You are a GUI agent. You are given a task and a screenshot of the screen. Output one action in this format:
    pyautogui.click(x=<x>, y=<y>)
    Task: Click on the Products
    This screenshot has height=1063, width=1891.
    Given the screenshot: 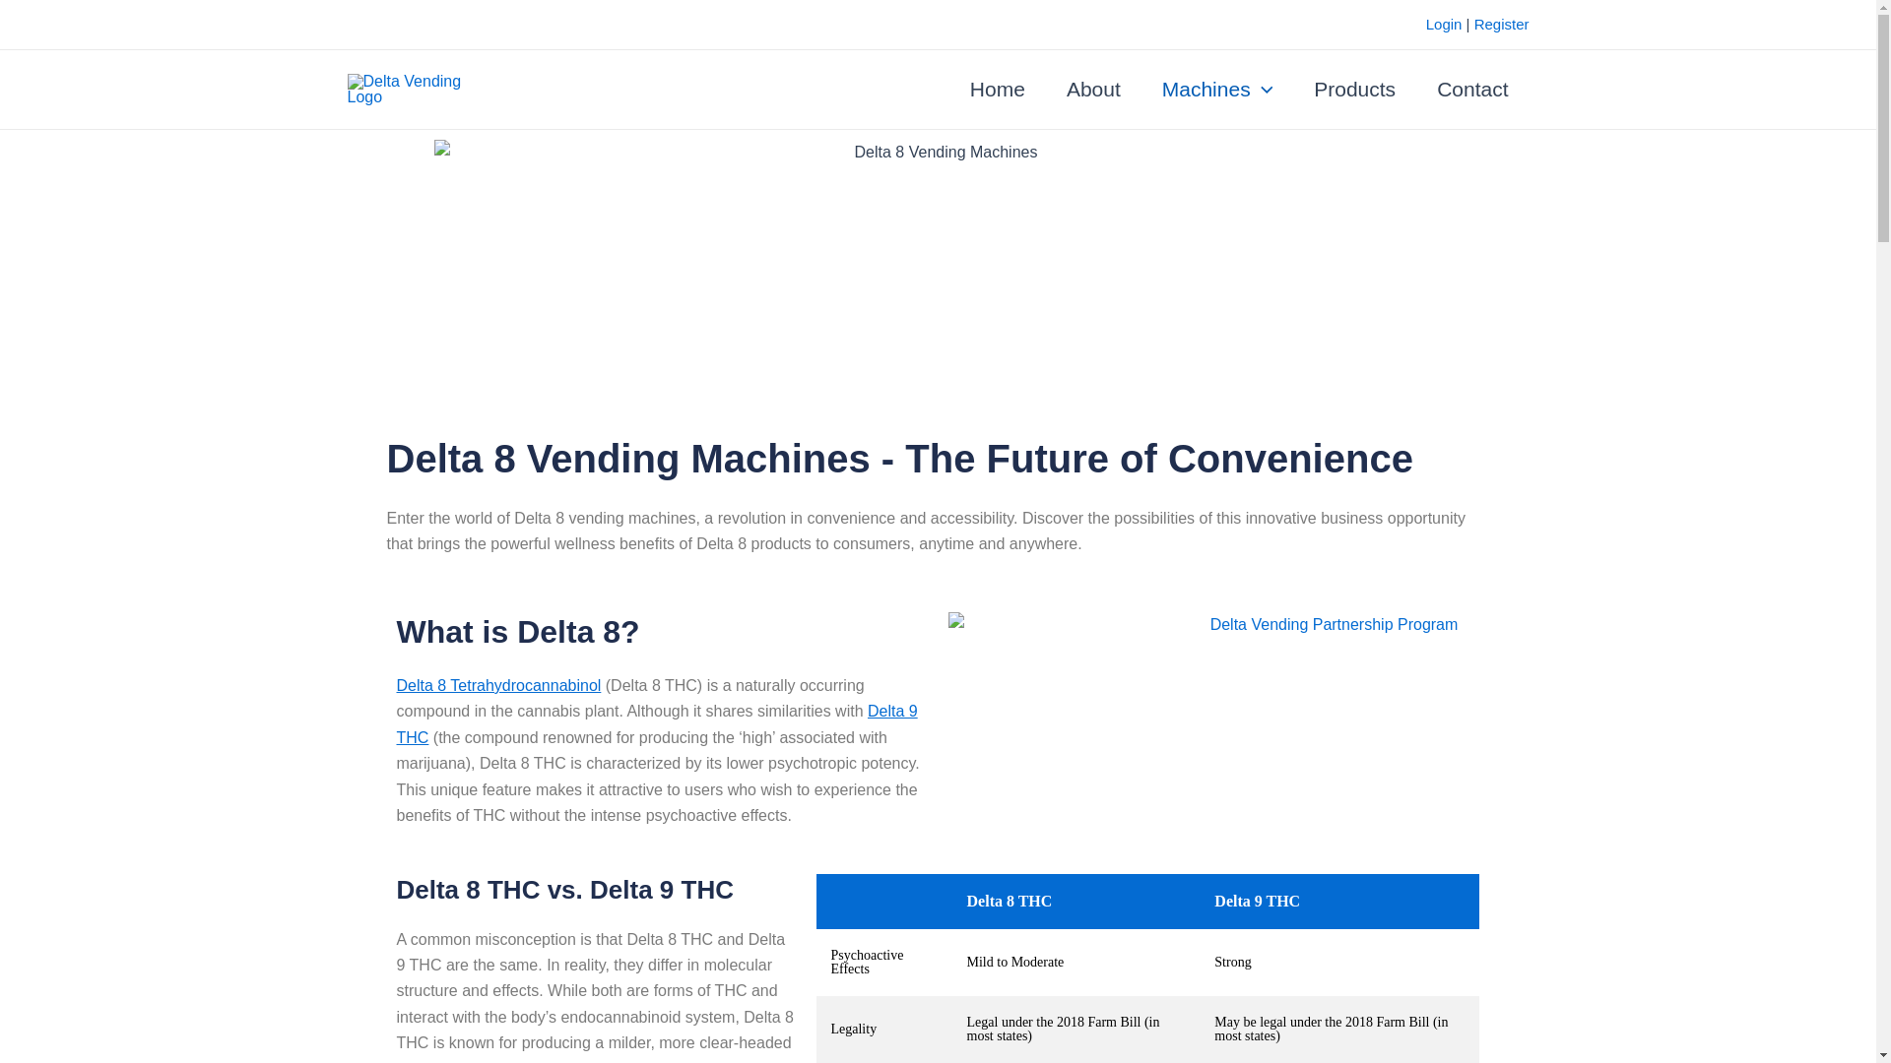 What is the action you would take?
    pyautogui.click(x=1355, y=89)
    